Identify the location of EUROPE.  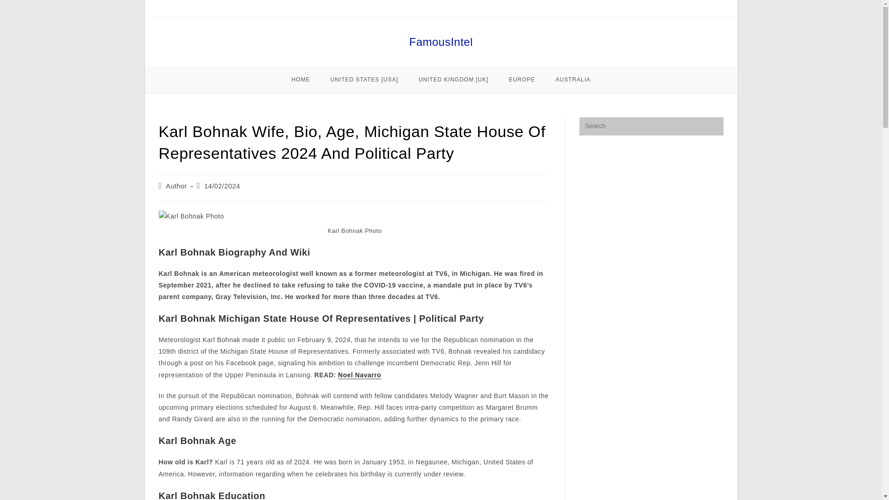
(522, 79).